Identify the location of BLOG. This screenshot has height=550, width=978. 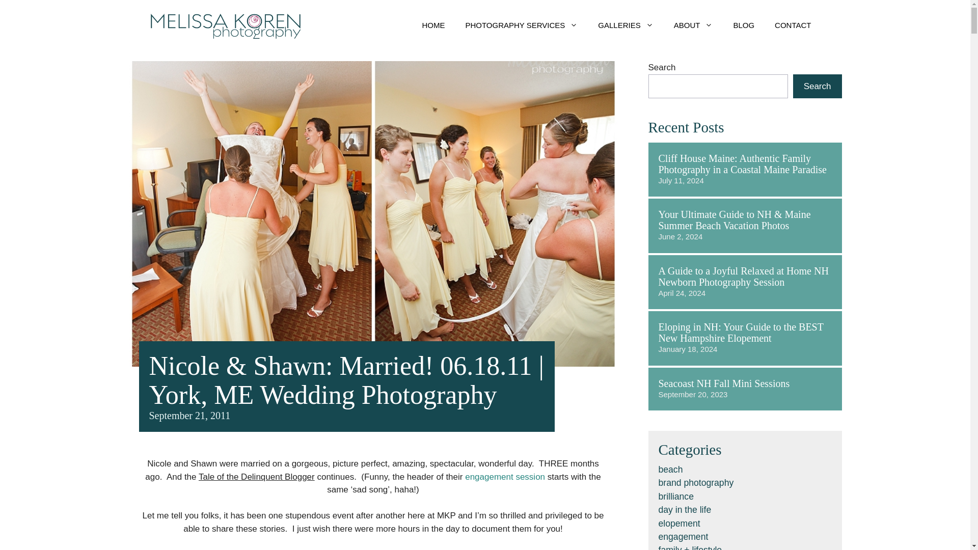
(744, 25).